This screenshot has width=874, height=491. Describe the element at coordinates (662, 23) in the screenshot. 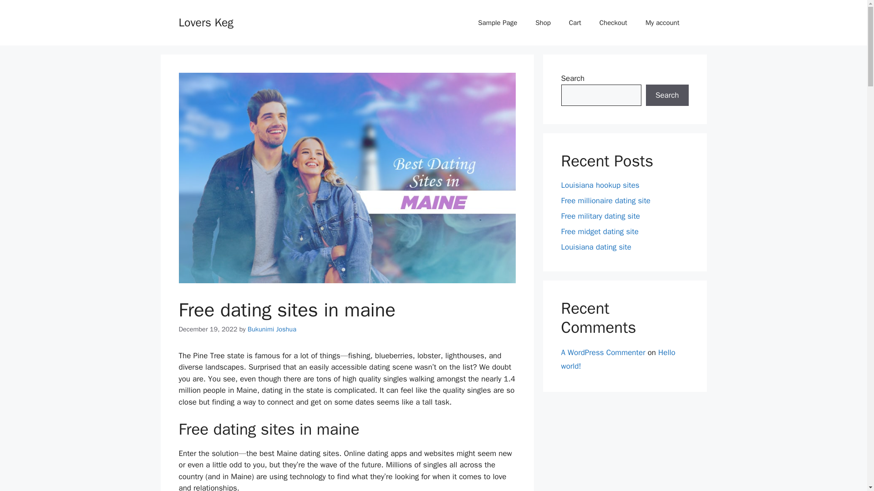

I see `My account` at that location.